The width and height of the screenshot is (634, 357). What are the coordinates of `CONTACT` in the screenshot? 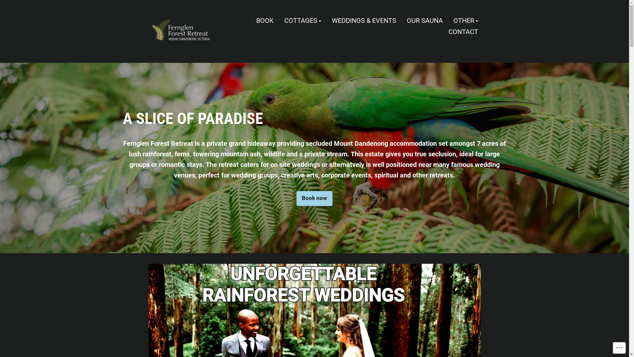 It's located at (463, 32).